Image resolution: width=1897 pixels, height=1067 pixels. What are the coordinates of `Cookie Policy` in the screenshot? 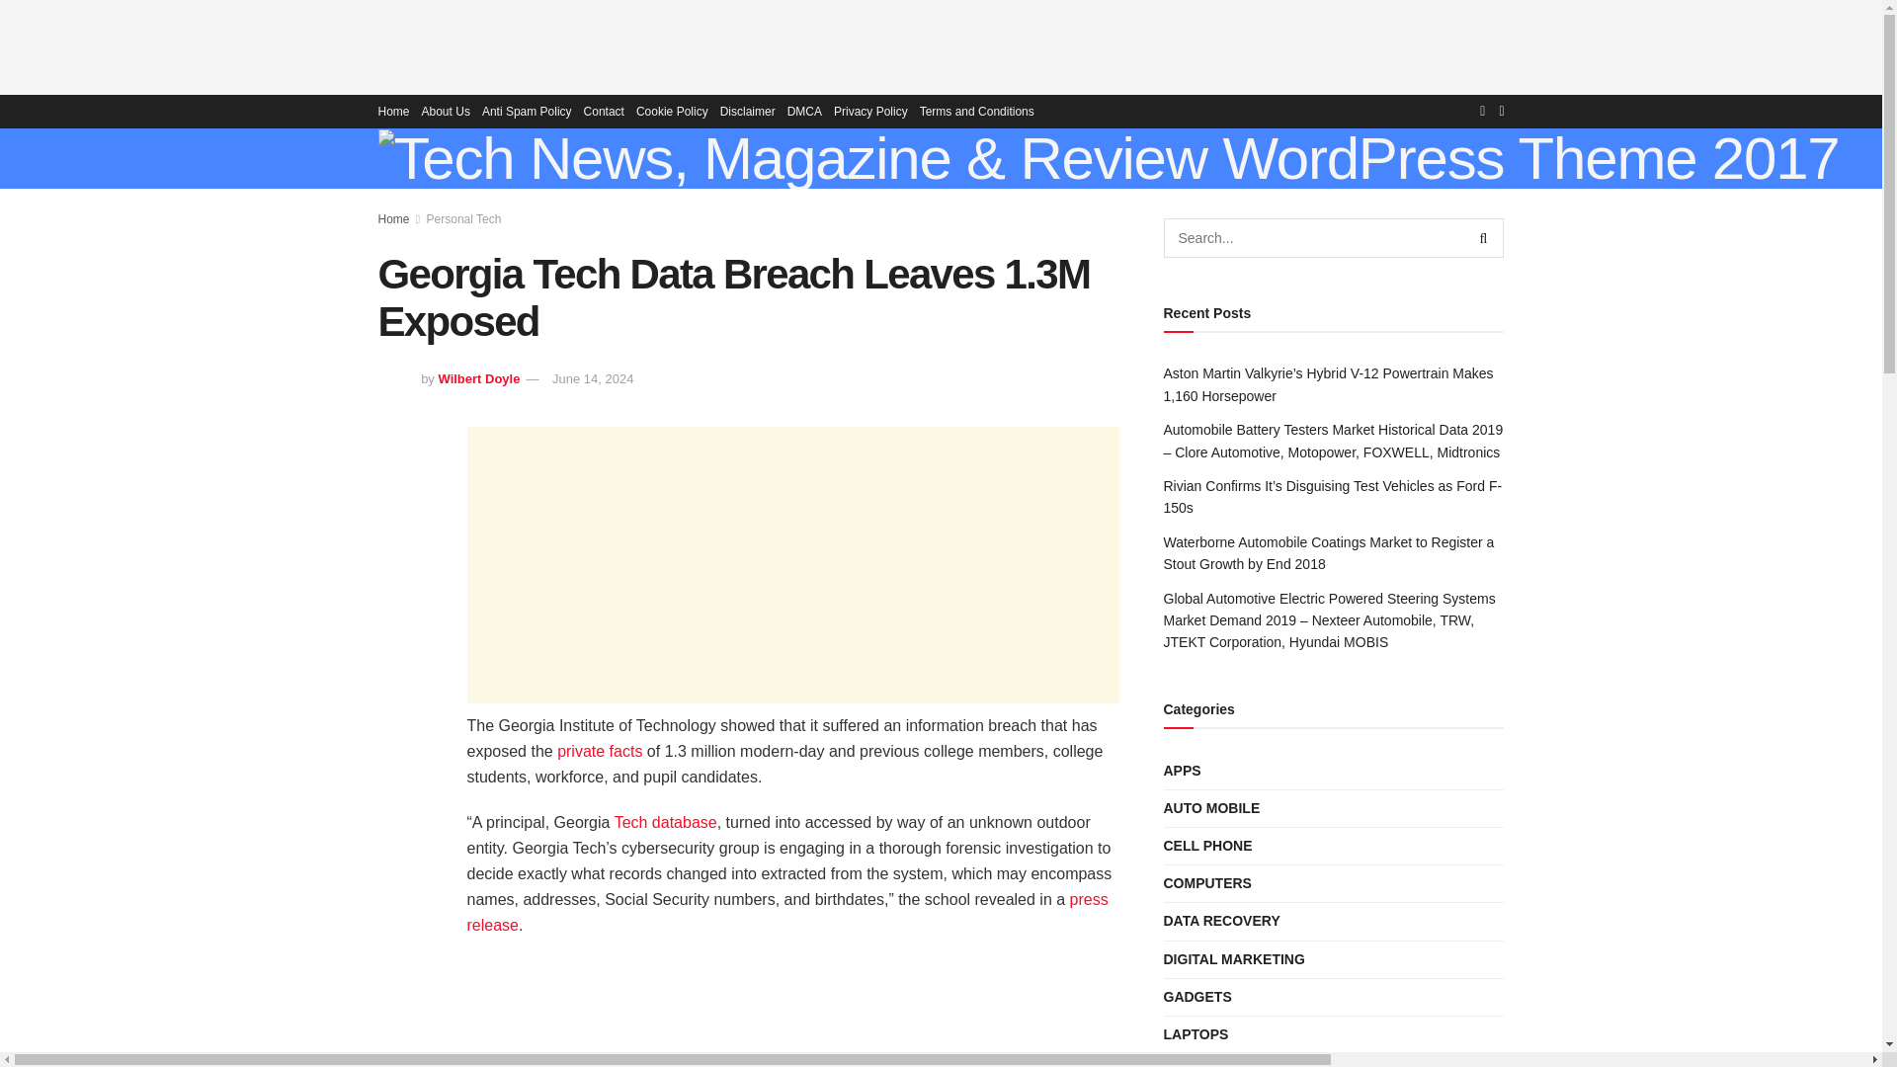 It's located at (672, 111).